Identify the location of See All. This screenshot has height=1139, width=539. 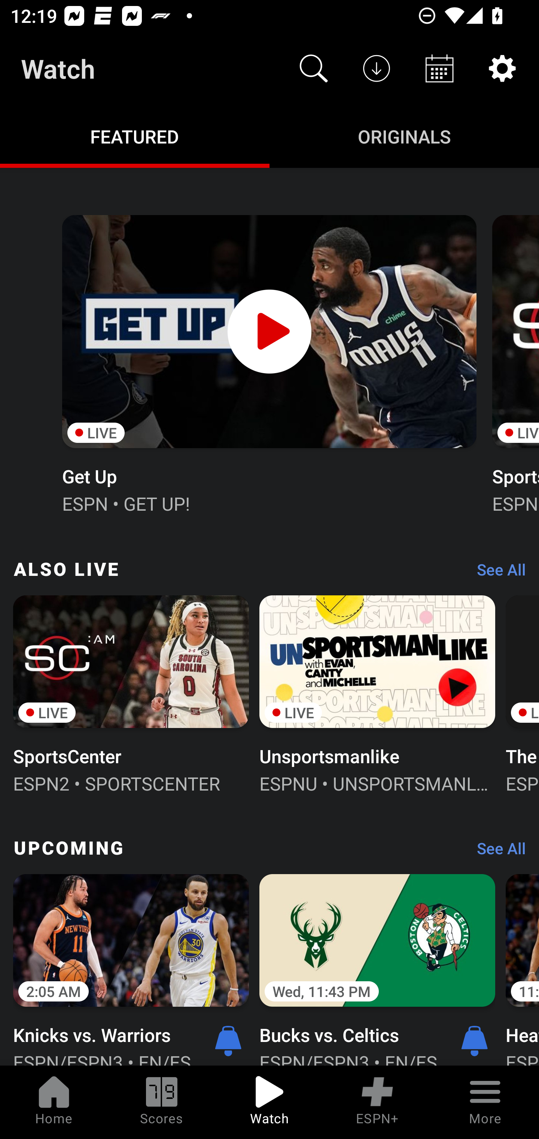
(496, 852).